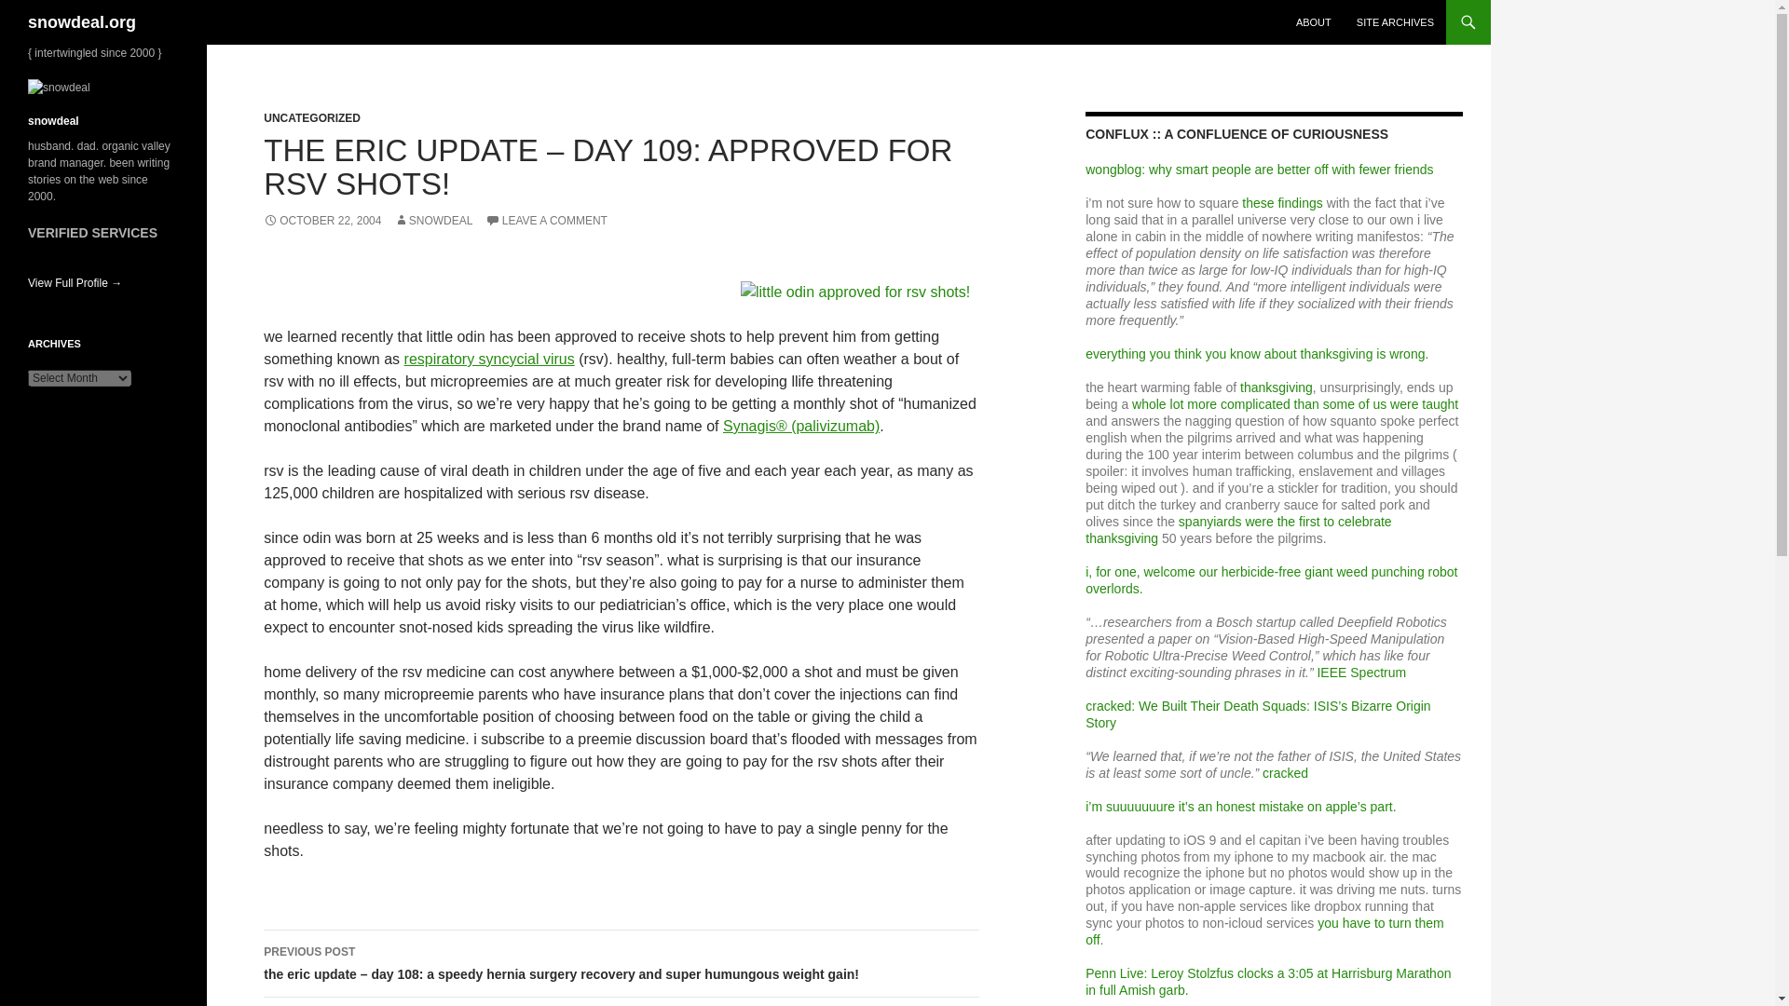 The image size is (1789, 1006). What do you see at coordinates (1238, 529) in the screenshot?
I see `spanyiards were the first to celebrate thanksgiving` at bounding box center [1238, 529].